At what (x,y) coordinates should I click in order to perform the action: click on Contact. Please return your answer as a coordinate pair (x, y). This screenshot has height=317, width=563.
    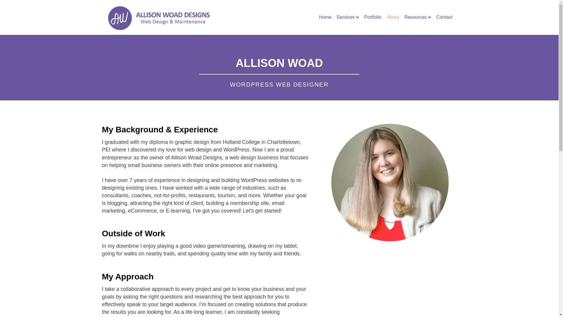
    Looking at the image, I should click on (444, 17).